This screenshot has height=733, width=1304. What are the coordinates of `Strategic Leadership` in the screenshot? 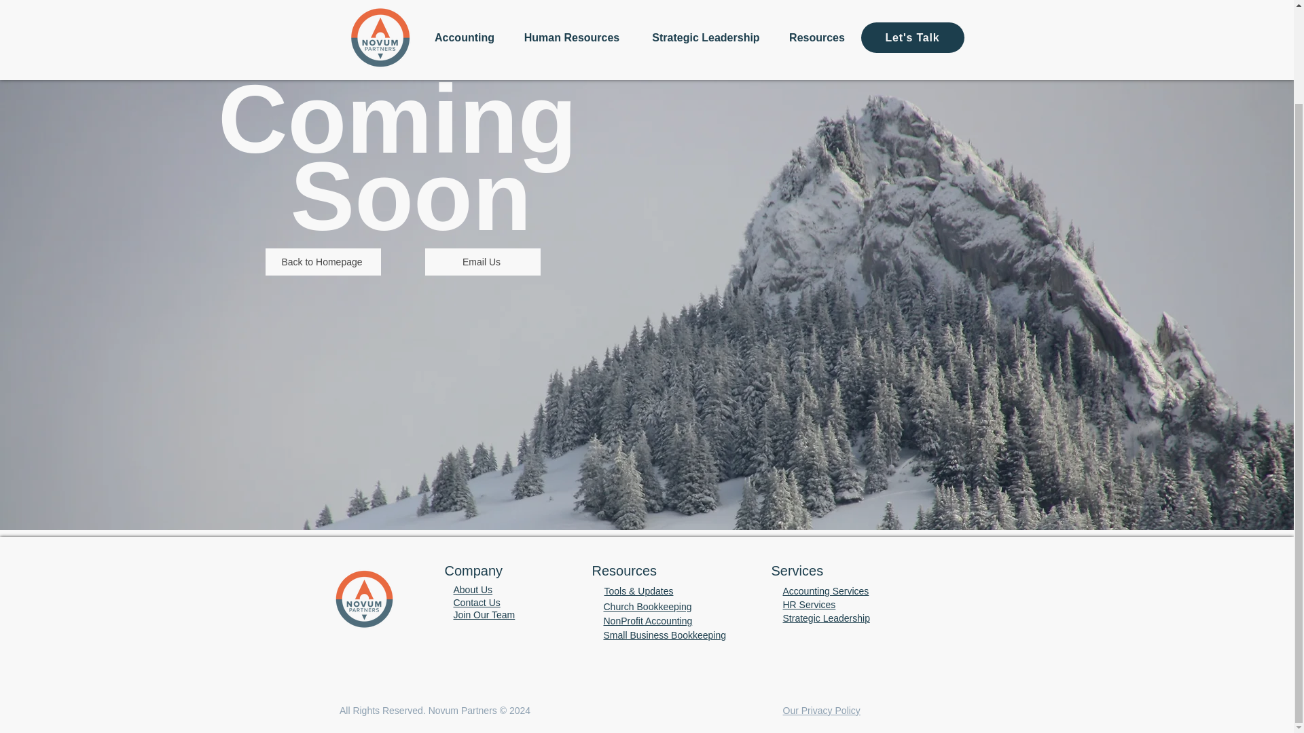 It's located at (826, 618).